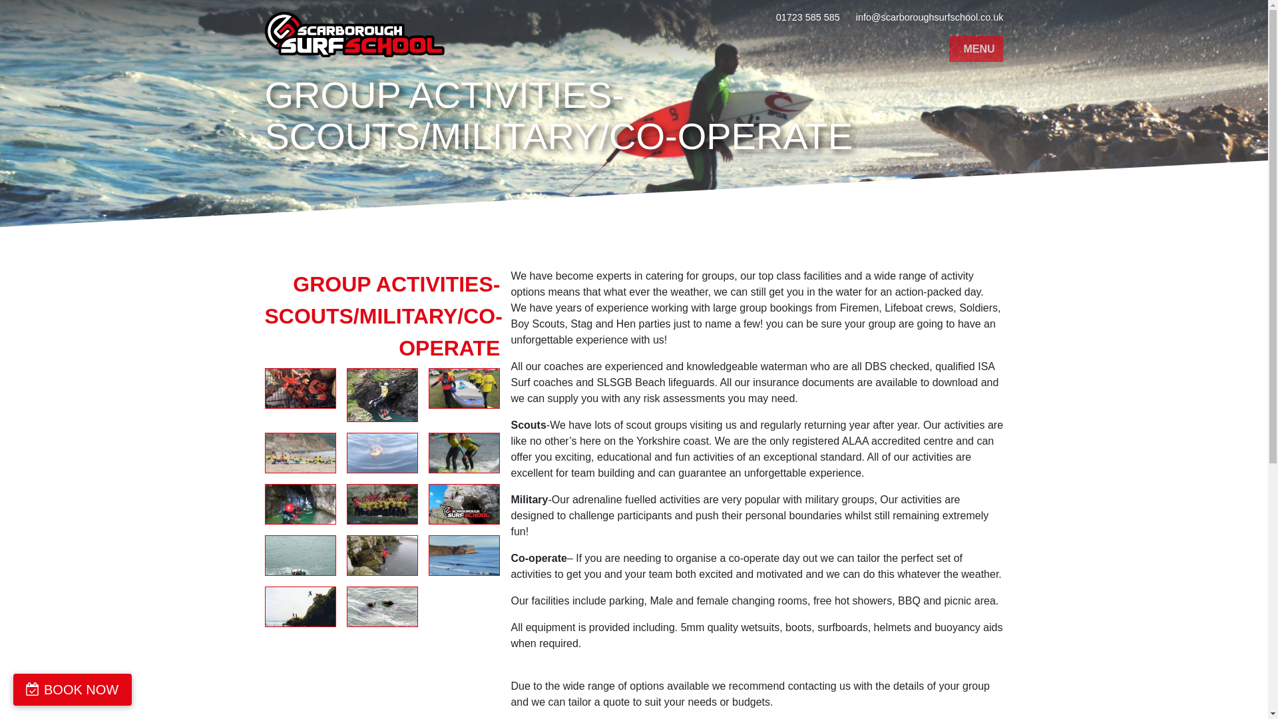 Image resolution: width=1278 pixels, height=719 pixels. What do you see at coordinates (382, 555) in the screenshot?
I see `image8` at bounding box center [382, 555].